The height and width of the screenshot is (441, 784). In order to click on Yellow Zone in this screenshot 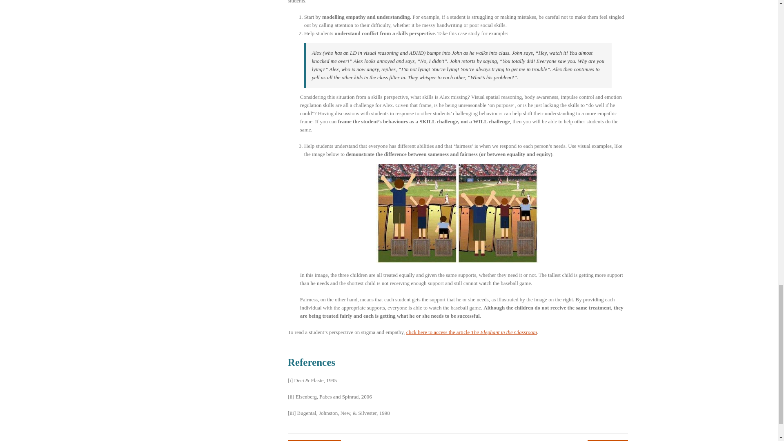, I will do `click(608, 440)`.